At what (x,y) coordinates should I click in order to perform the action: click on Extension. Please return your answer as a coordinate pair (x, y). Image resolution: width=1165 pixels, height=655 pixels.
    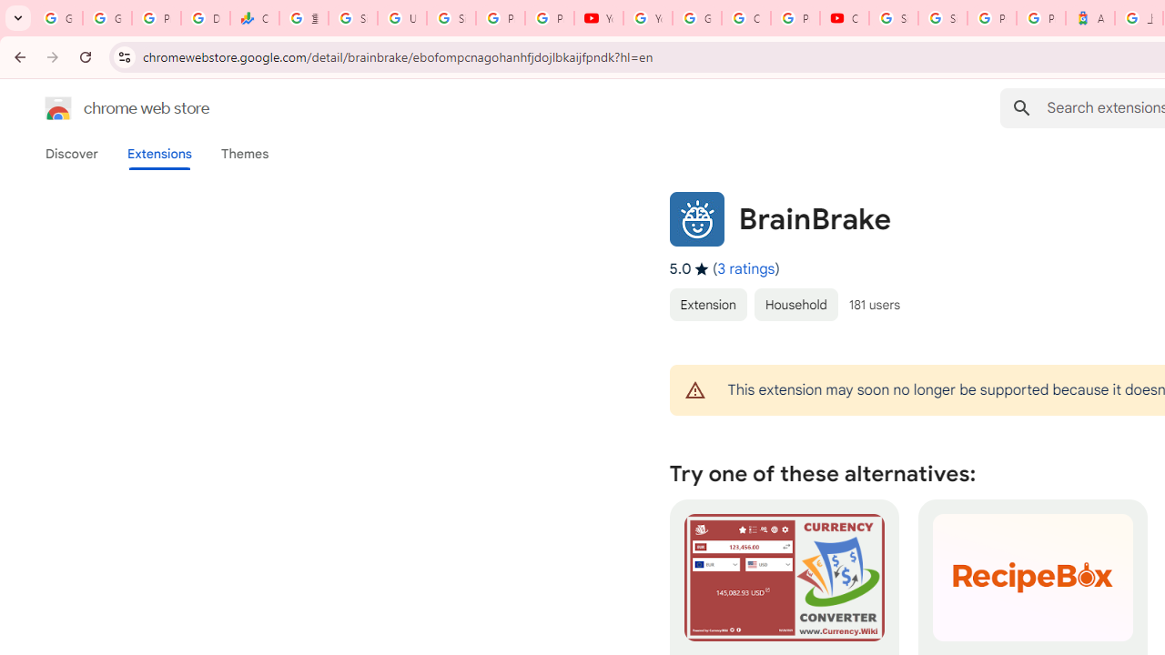
    Looking at the image, I should click on (707, 304).